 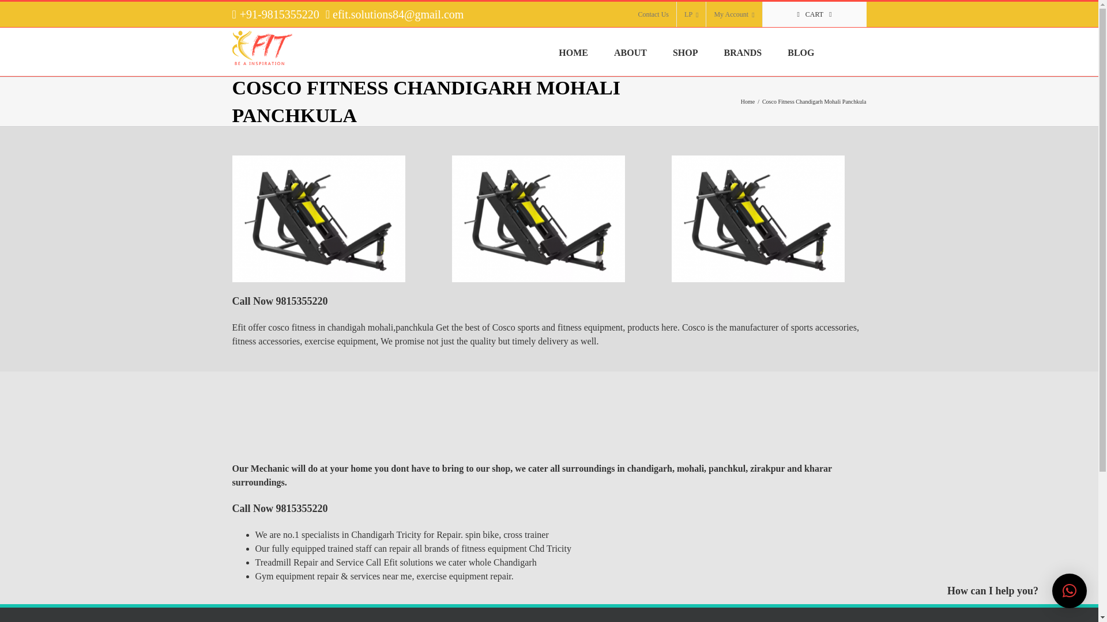 What do you see at coordinates (653, 14) in the screenshot?
I see `Contact Us` at bounding box center [653, 14].